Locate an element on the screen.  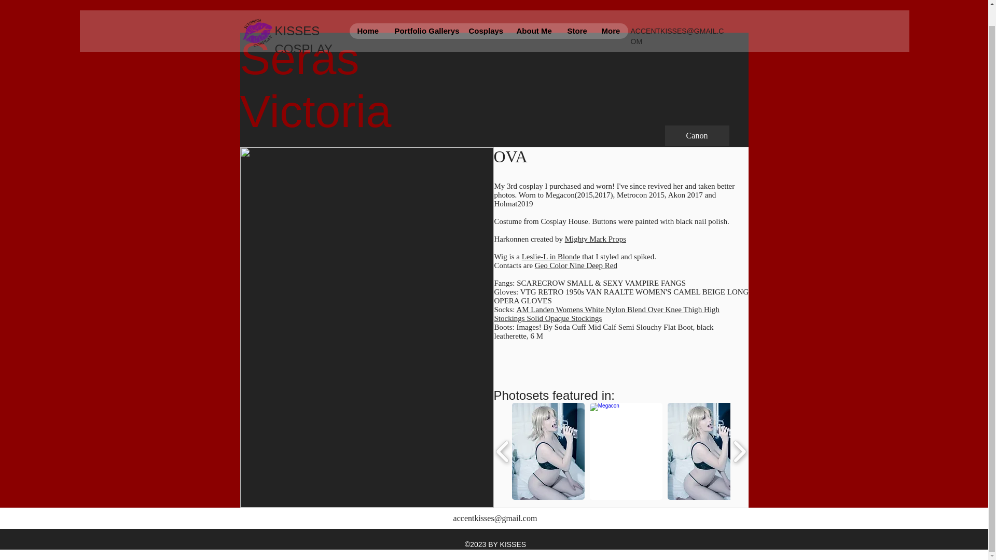
Portfolio Gallerys is located at coordinates (423, 11).